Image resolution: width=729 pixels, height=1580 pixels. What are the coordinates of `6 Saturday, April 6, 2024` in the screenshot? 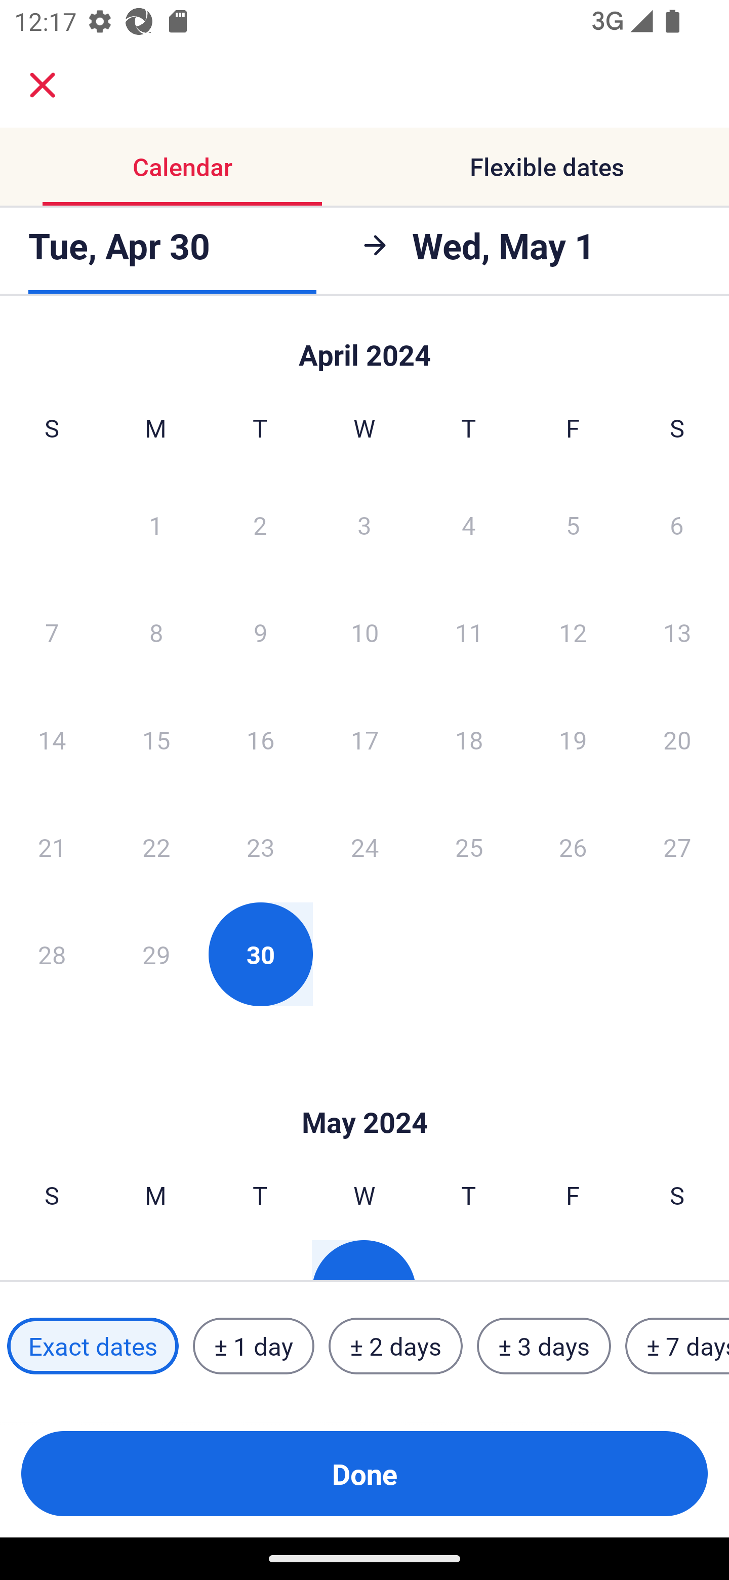 It's located at (677, 524).